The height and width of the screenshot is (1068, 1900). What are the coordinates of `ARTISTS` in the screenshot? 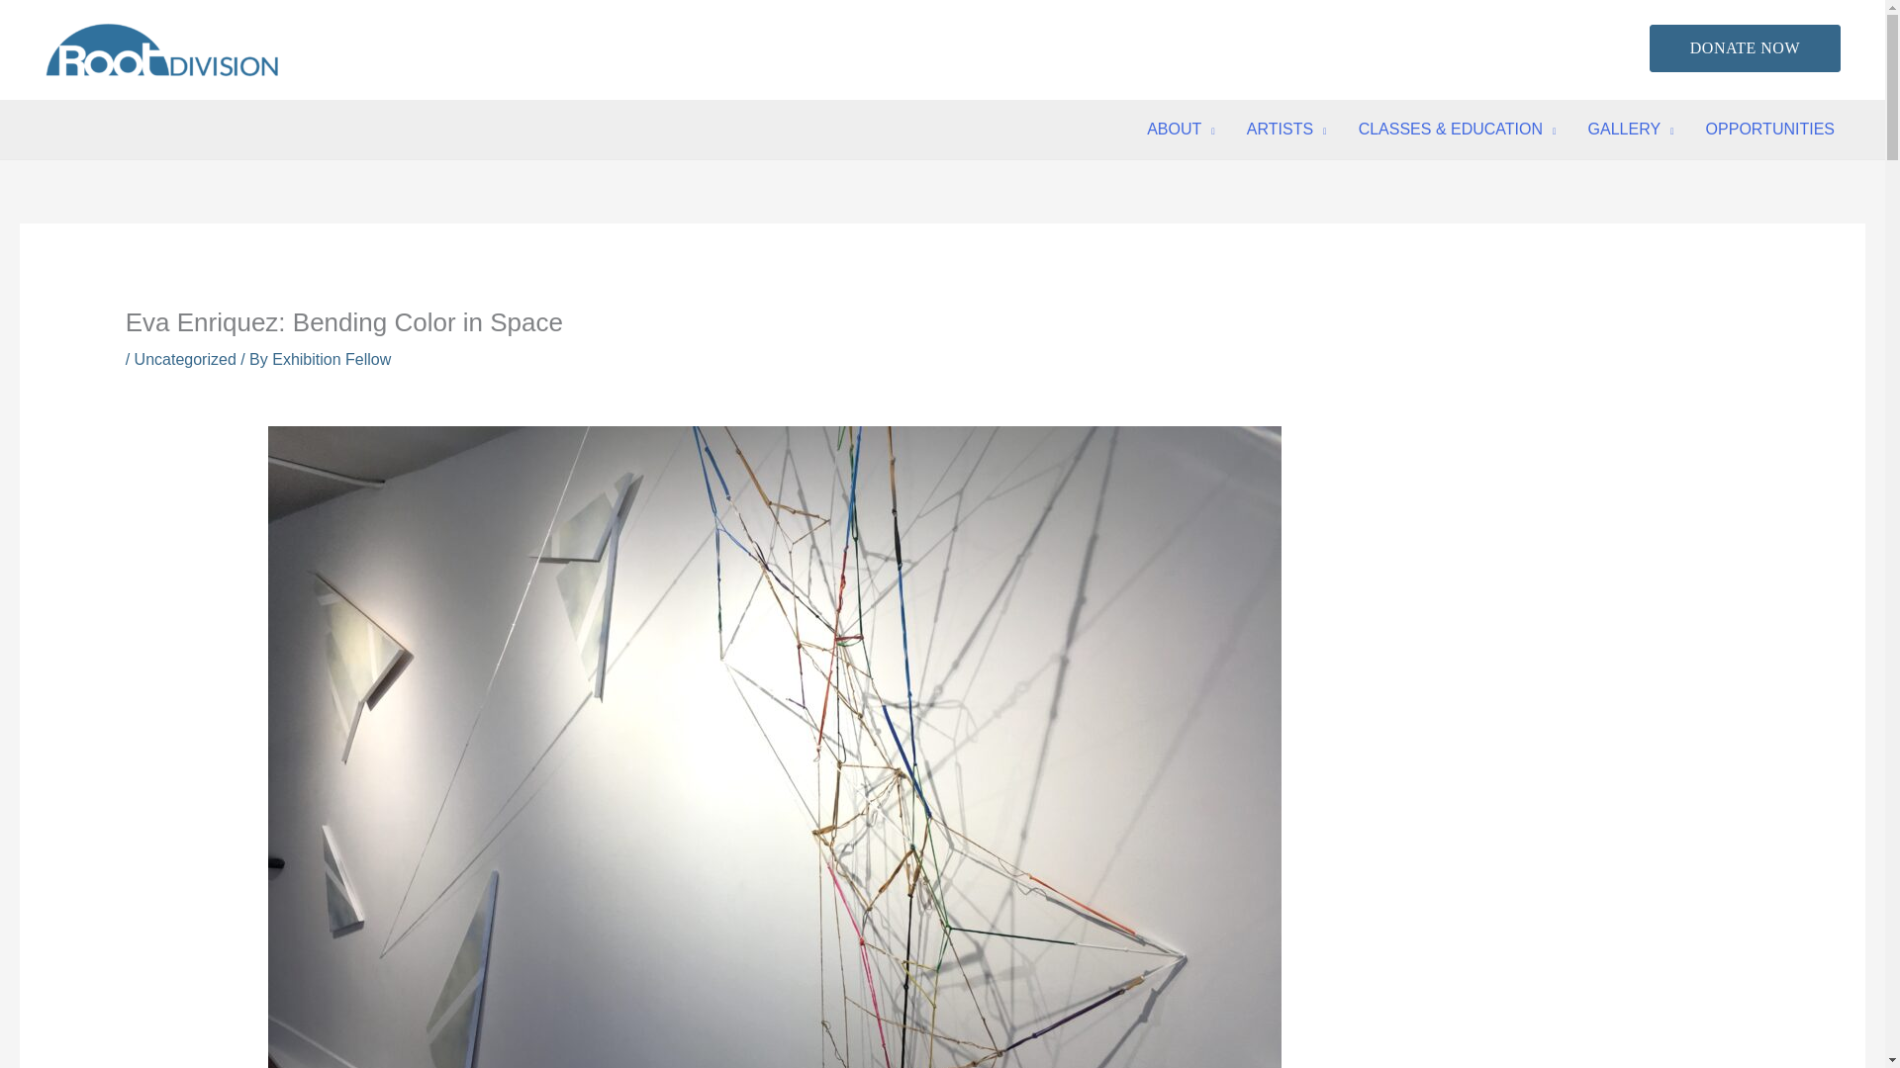 It's located at (1286, 129).